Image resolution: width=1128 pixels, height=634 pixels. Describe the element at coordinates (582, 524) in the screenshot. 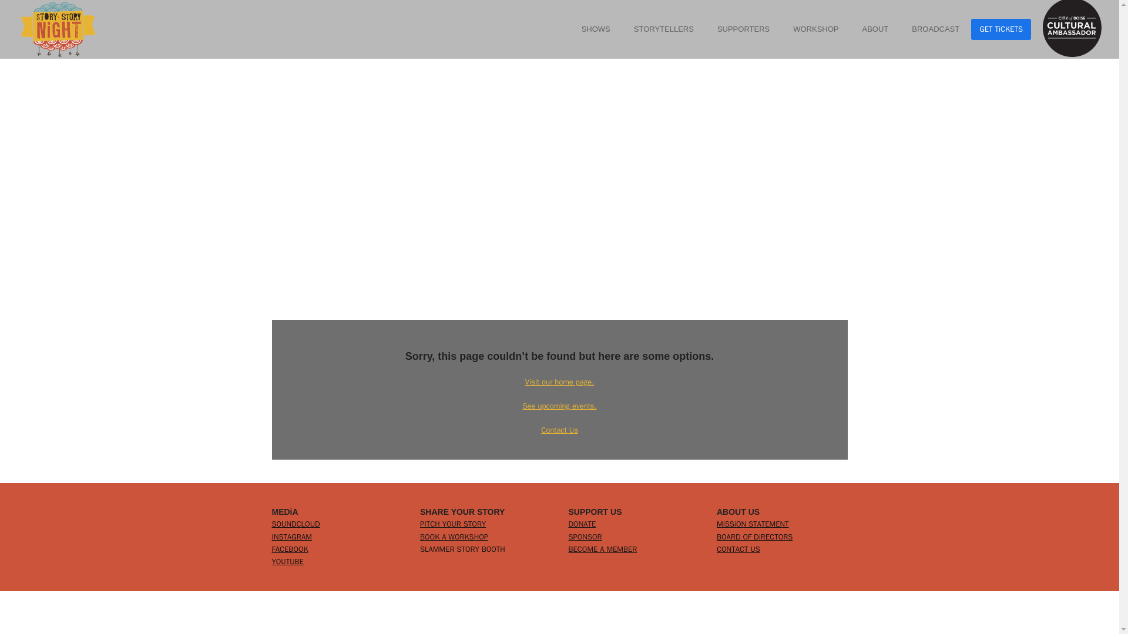

I see `DONATE` at that location.